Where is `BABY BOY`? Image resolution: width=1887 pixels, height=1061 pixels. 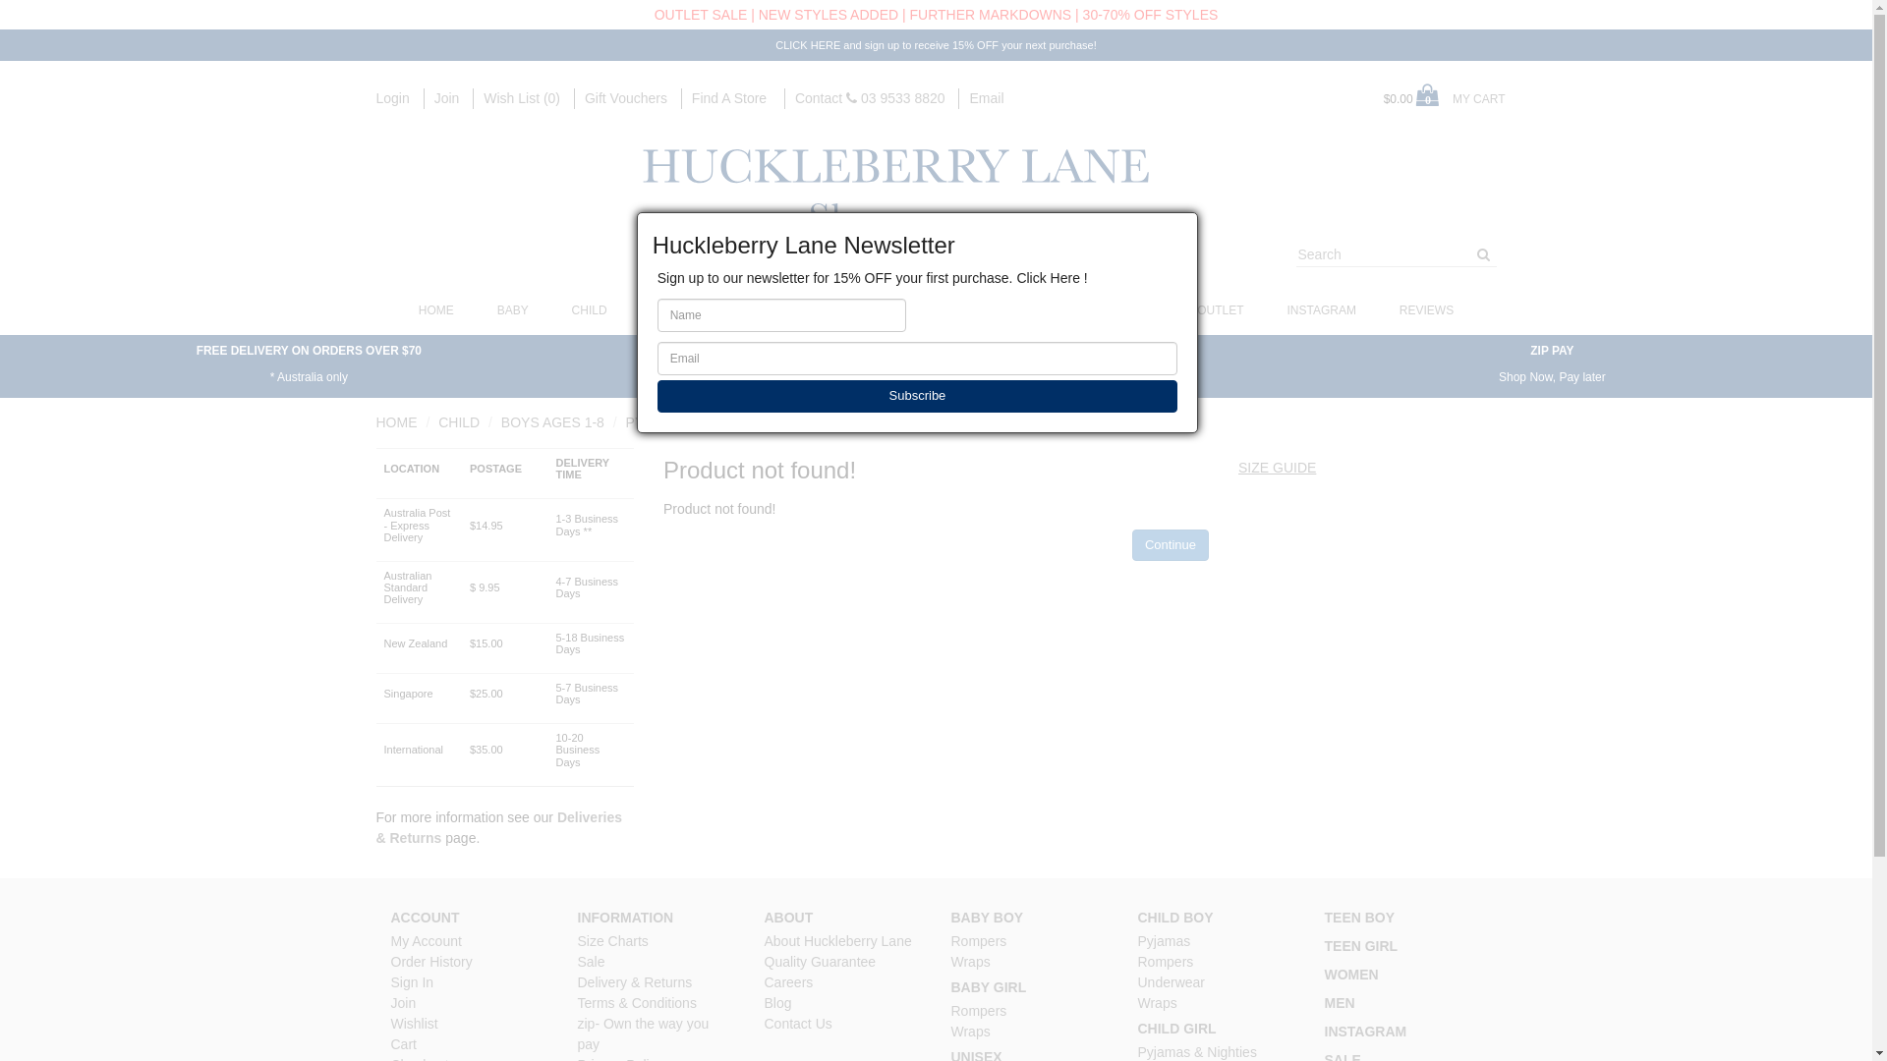 BABY BOY is located at coordinates (988, 918).